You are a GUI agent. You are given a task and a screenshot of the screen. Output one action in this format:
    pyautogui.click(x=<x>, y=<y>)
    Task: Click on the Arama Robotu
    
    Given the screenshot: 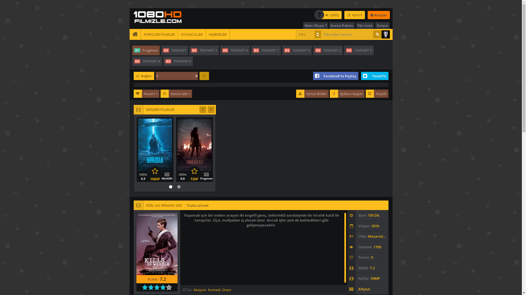 What is the action you would take?
    pyautogui.click(x=385, y=34)
    